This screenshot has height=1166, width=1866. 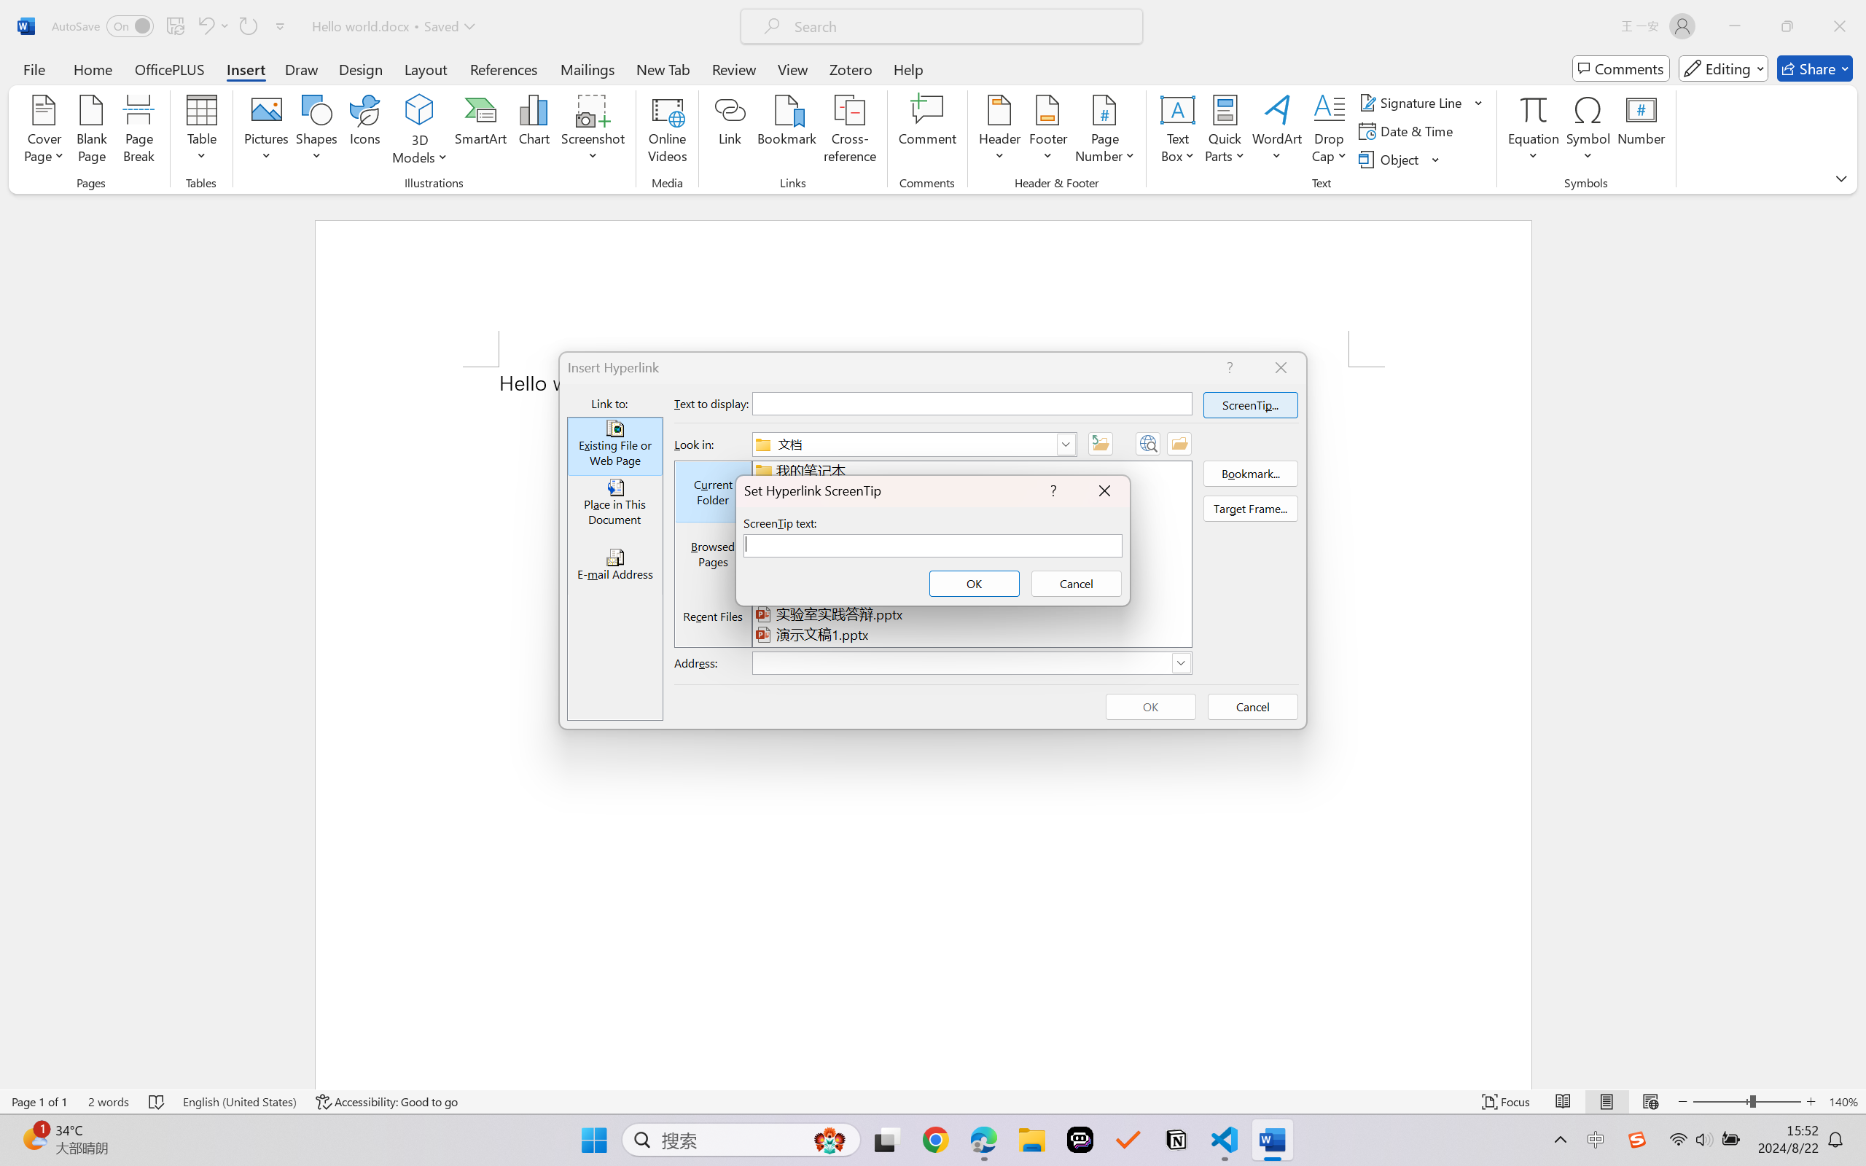 What do you see at coordinates (1811, 1102) in the screenshot?
I see `Zoom In` at bounding box center [1811, 1102].